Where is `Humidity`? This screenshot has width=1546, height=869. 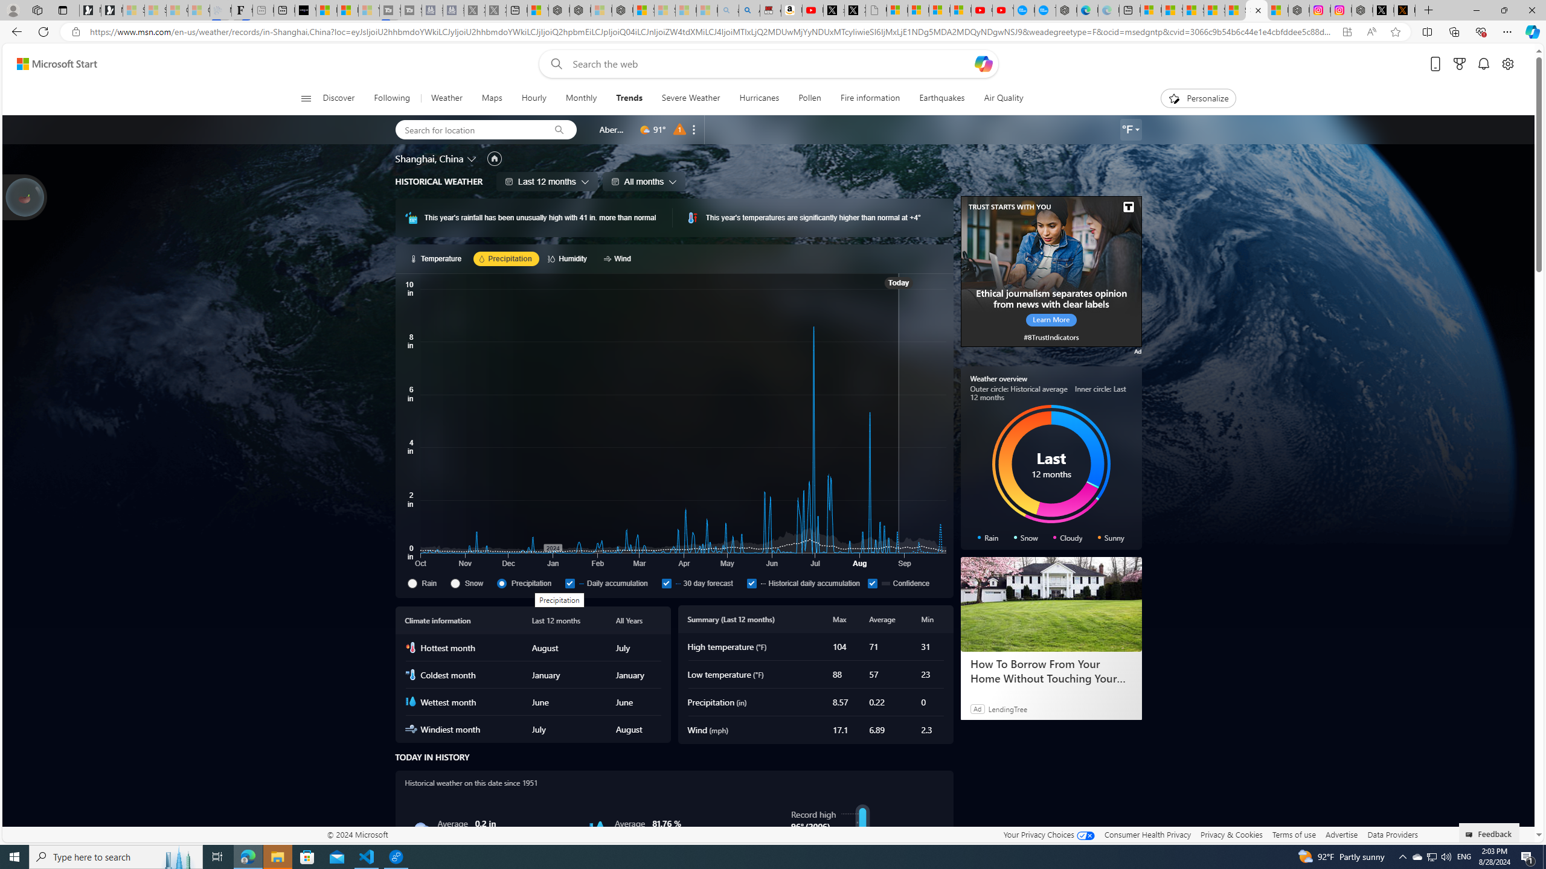 Humidity is located at coordinates (597, 829).